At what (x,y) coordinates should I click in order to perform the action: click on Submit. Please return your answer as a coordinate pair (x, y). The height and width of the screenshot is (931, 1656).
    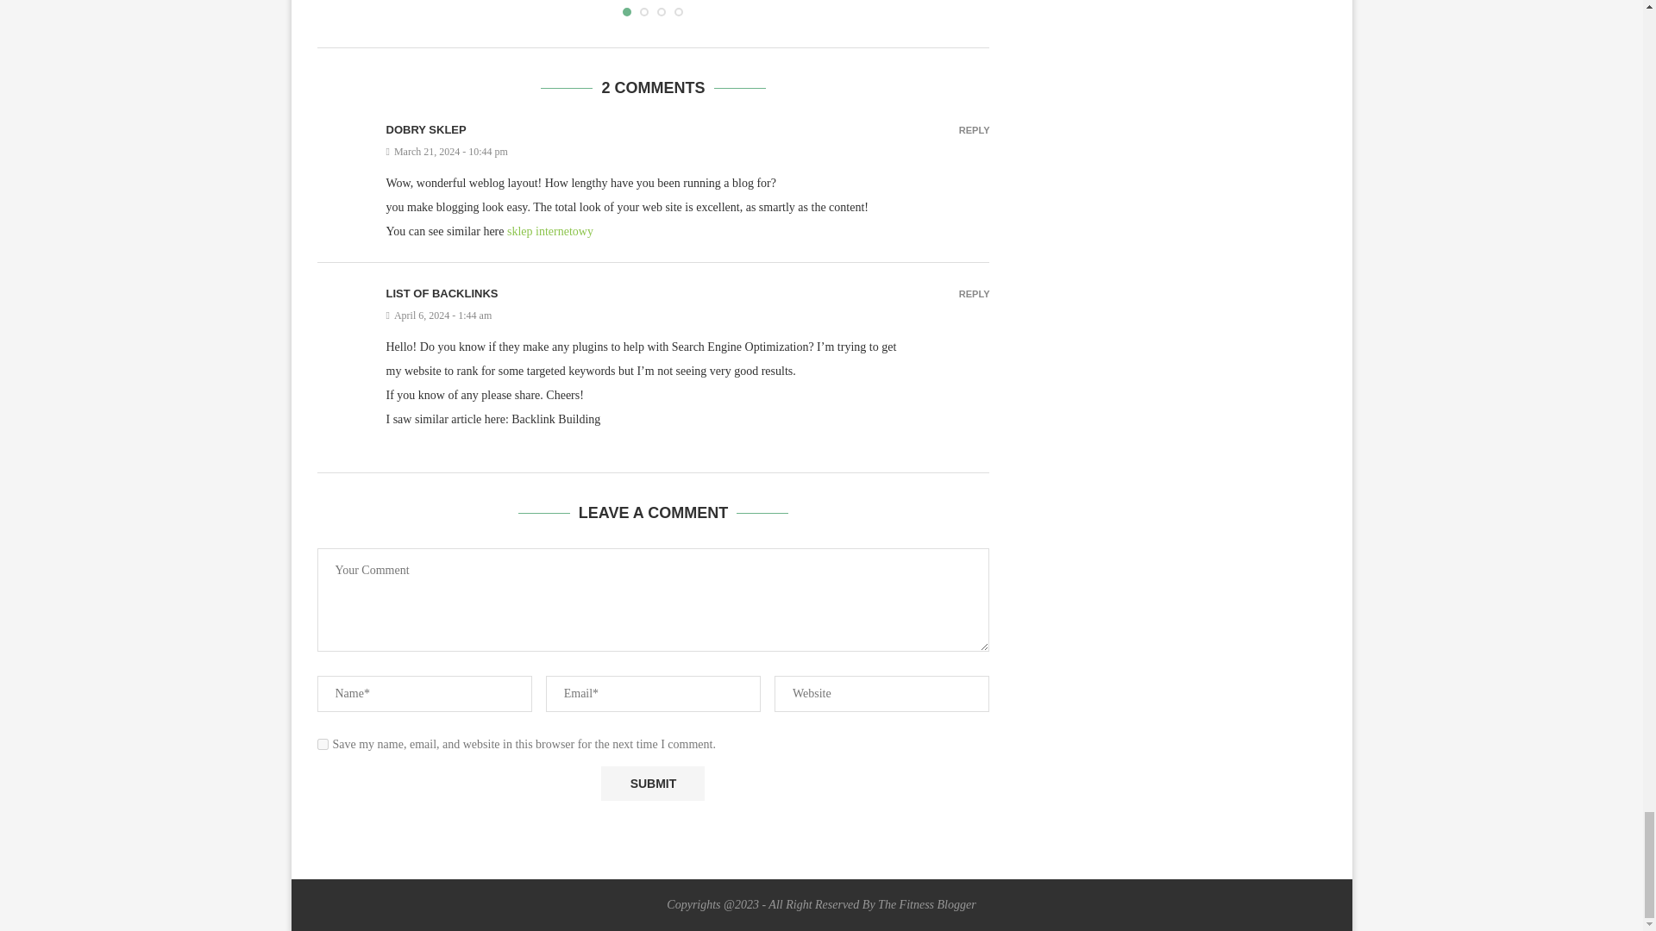
    Looking at the image, I should click on (652, 783).